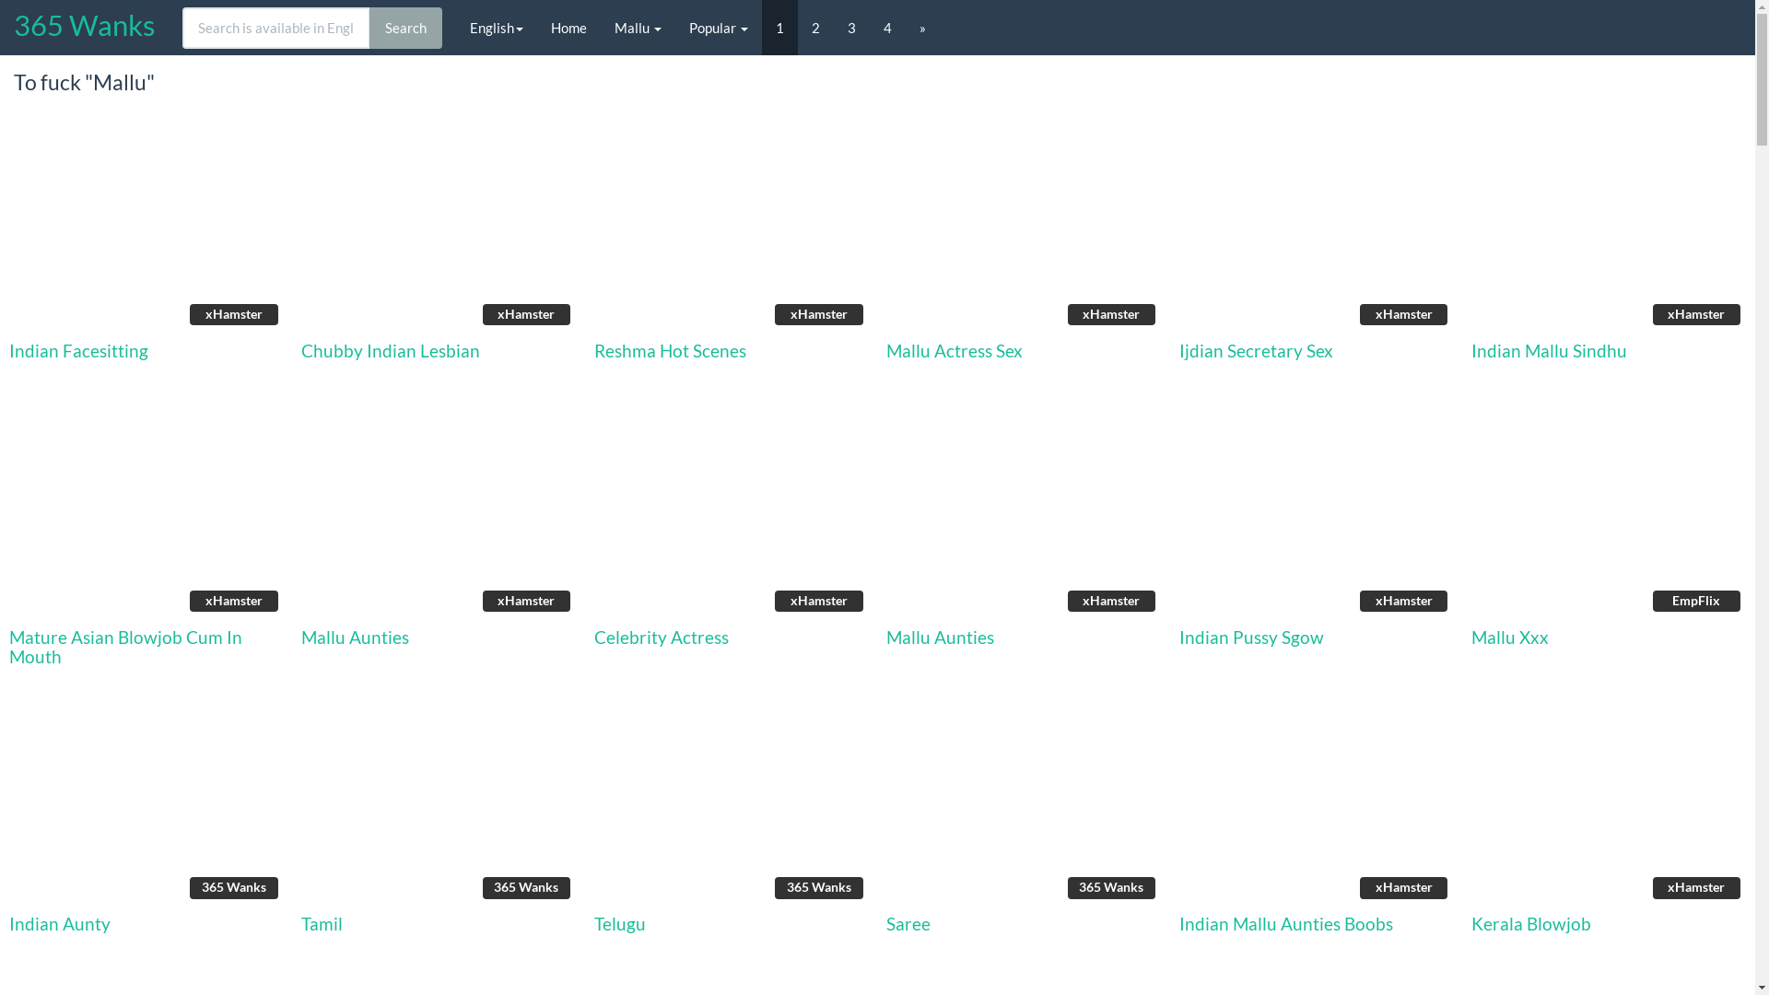 The height and width of the screenshot is (995, 1769). I want to click on Indian Mallu Sindhu, so click(1550, 350).